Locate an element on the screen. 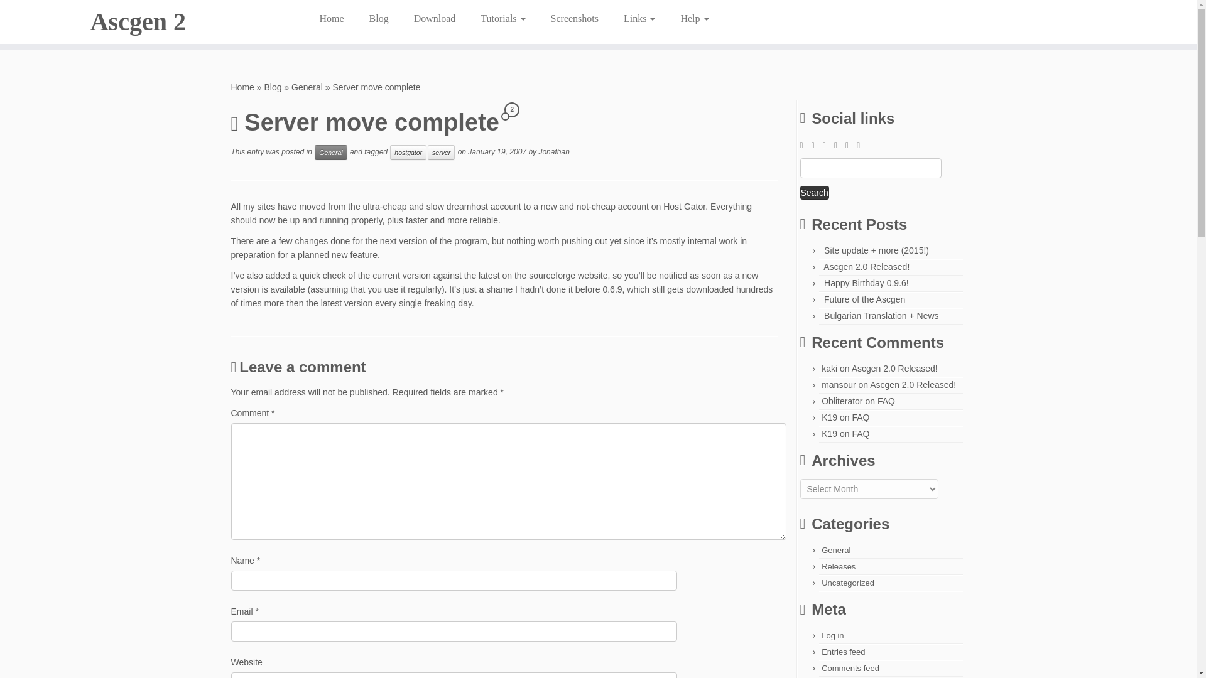  Help is located at coordinates (688, 18).